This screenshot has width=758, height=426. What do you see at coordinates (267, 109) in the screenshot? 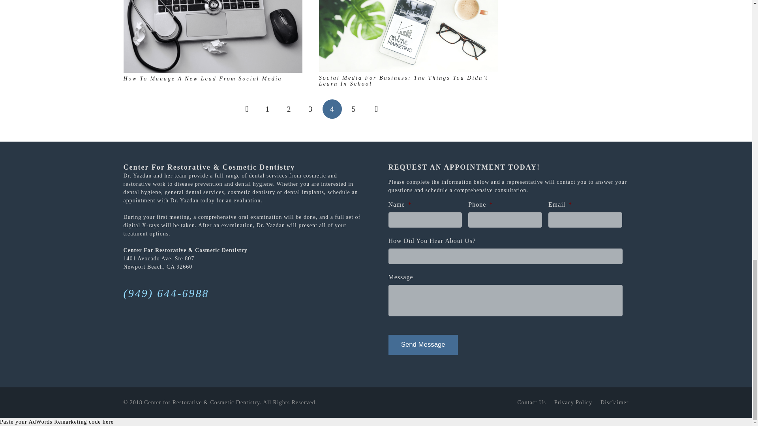
I see `1` at bounding box center [267, 109].